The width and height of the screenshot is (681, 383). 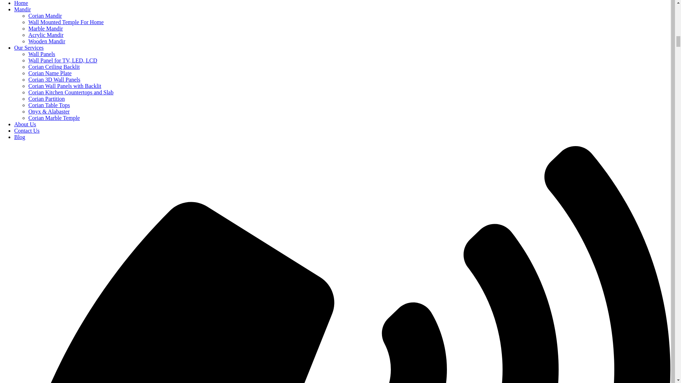 What do you see at coordinates (65, 86) in the screenshot?
I see `Corian Wall Panels with Backlit` at bounding box center [65, 86].